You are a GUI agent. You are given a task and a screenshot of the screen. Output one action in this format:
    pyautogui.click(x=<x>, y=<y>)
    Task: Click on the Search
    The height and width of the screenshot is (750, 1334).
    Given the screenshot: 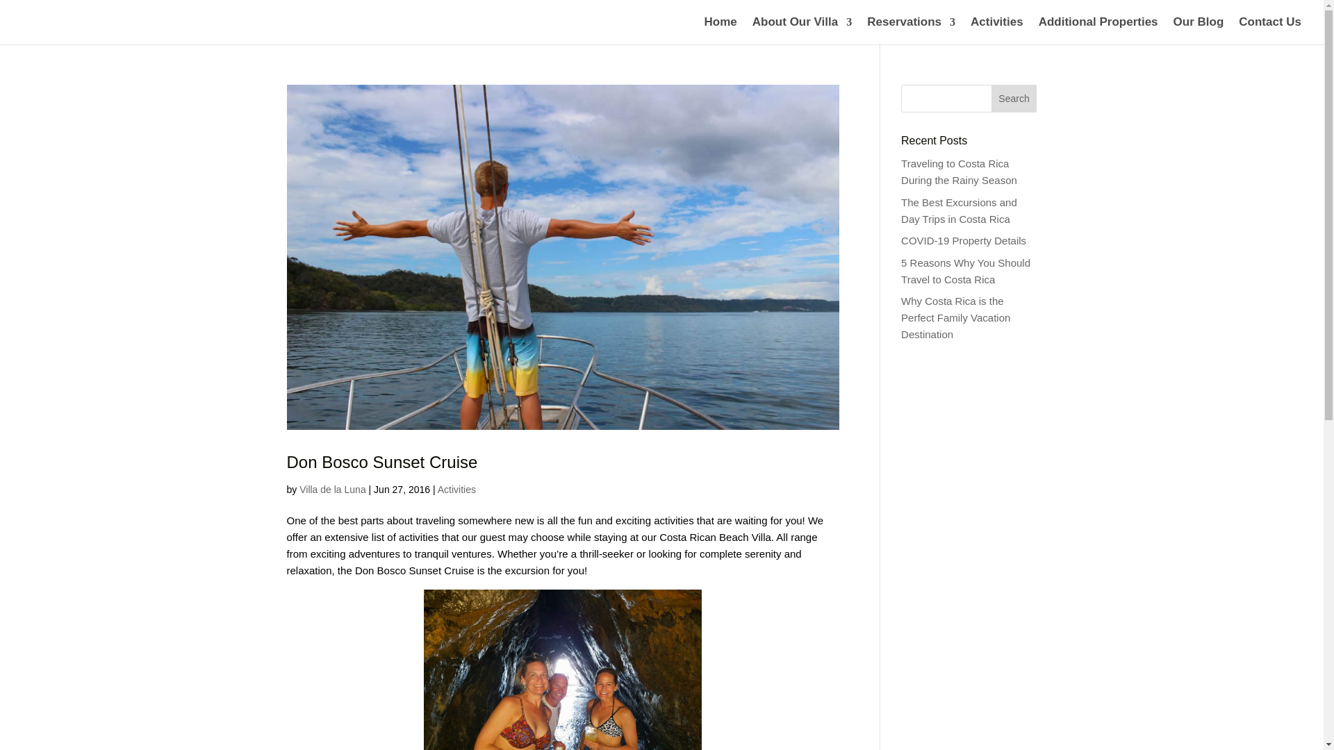 What is the action you would take?
    pyautogui.click(x=1014, y=99)
    